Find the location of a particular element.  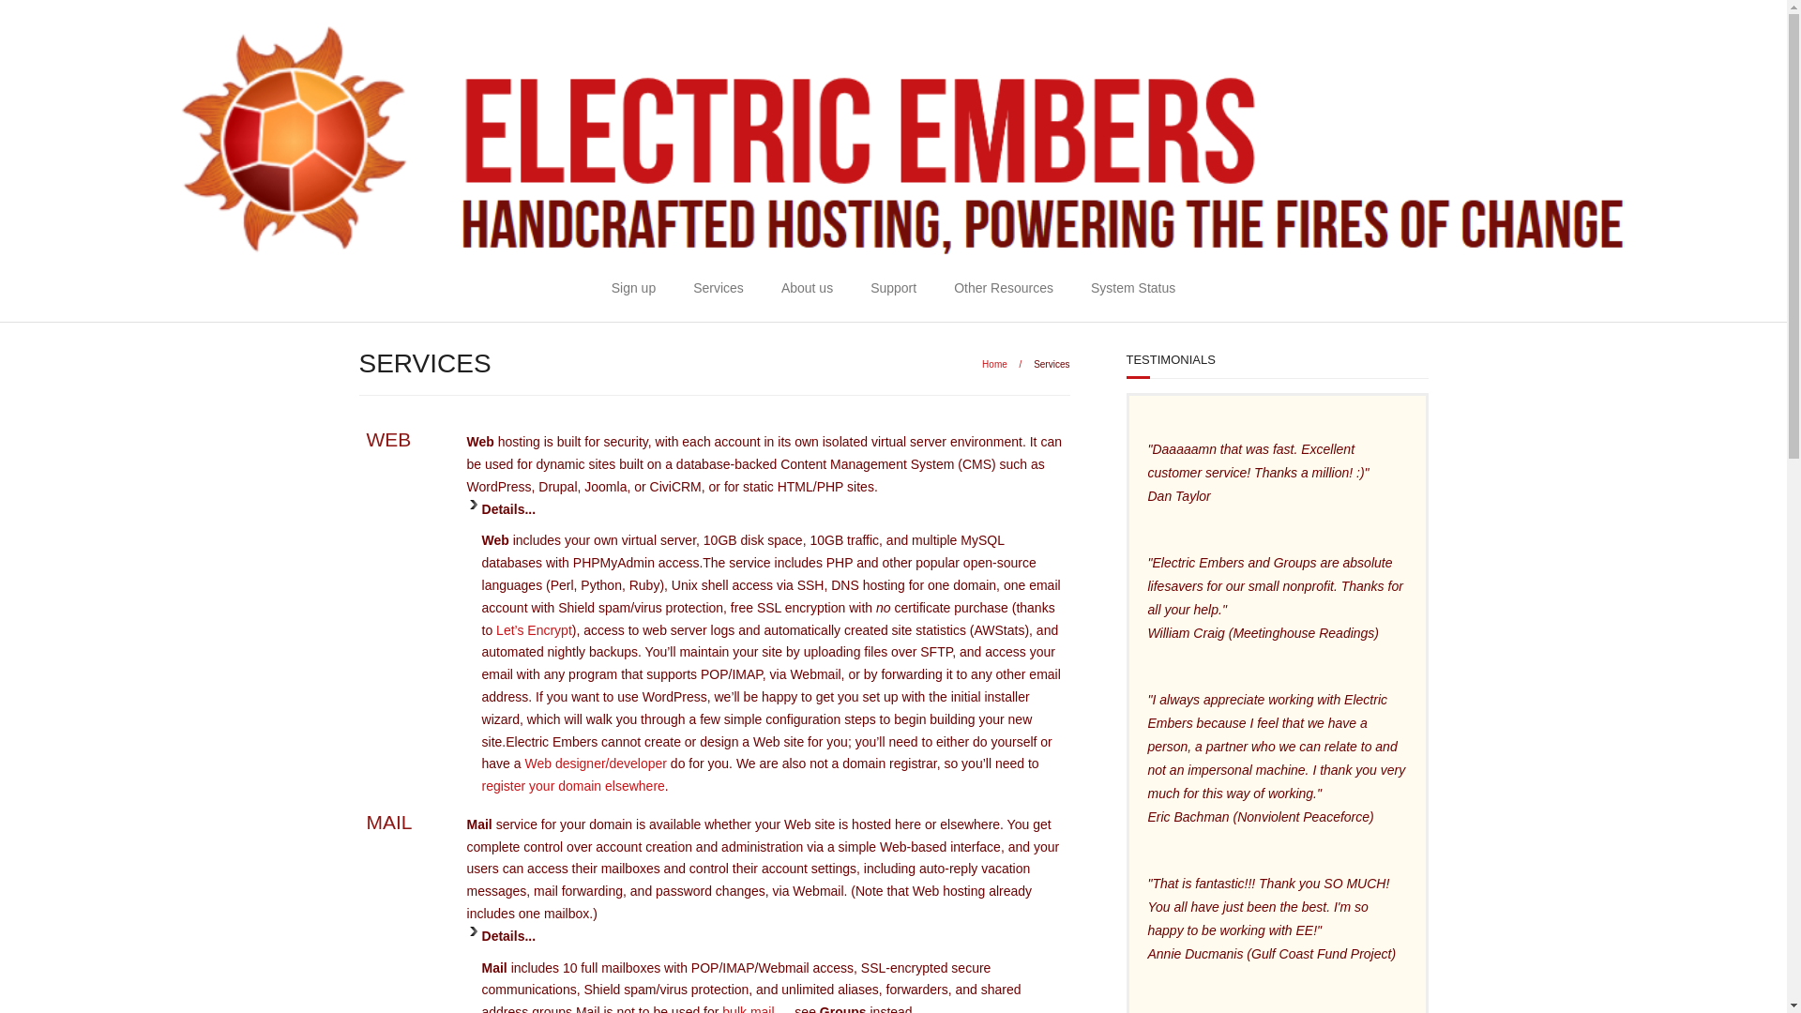

Sign up is located at coordinates (632, 289).